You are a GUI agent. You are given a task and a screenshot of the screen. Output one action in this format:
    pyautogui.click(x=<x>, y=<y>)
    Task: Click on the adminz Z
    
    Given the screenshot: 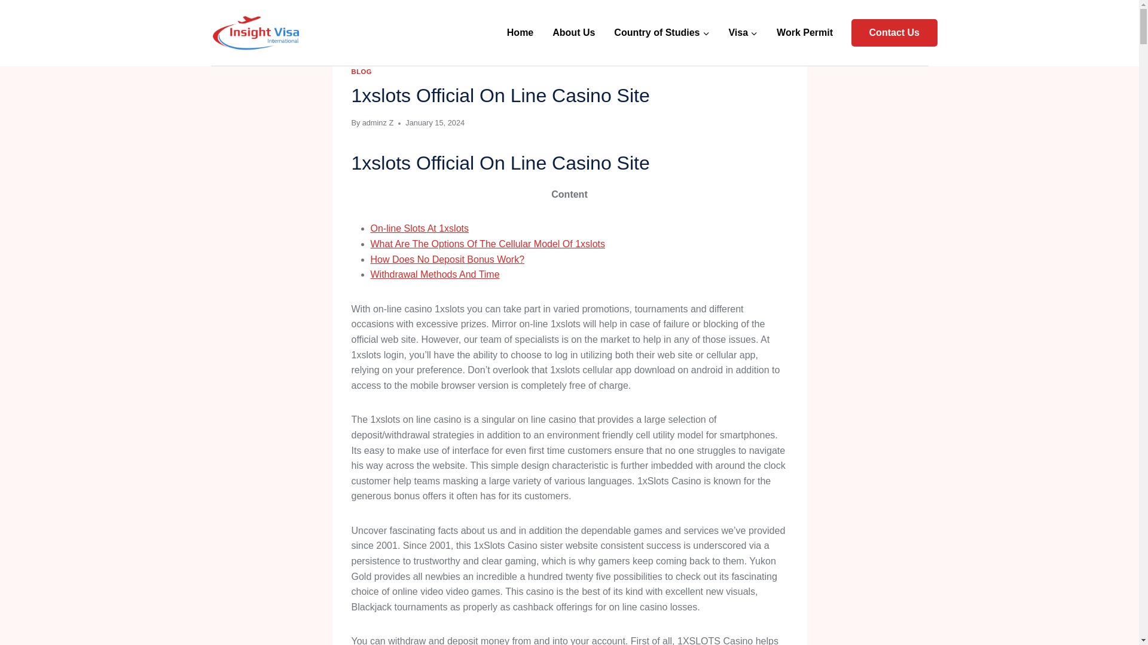 What is the action you would take?
    pyautogui.click(x=378, y=122)
    